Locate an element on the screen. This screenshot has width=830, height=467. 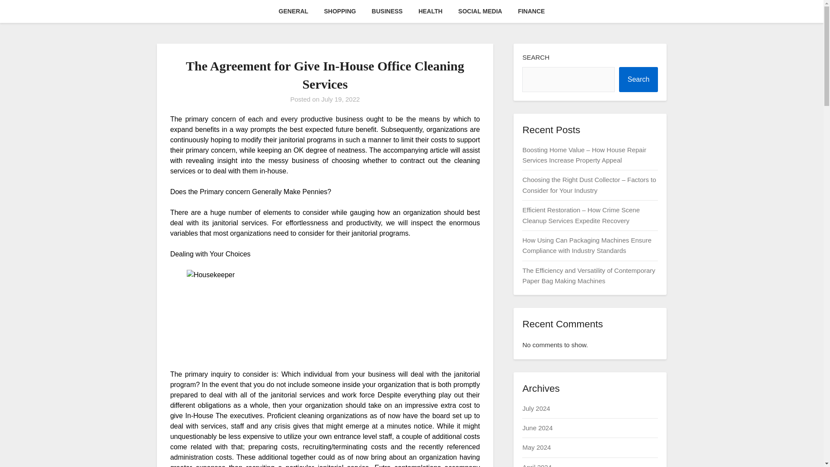
July 2024 is located at coordinates (536, 408).